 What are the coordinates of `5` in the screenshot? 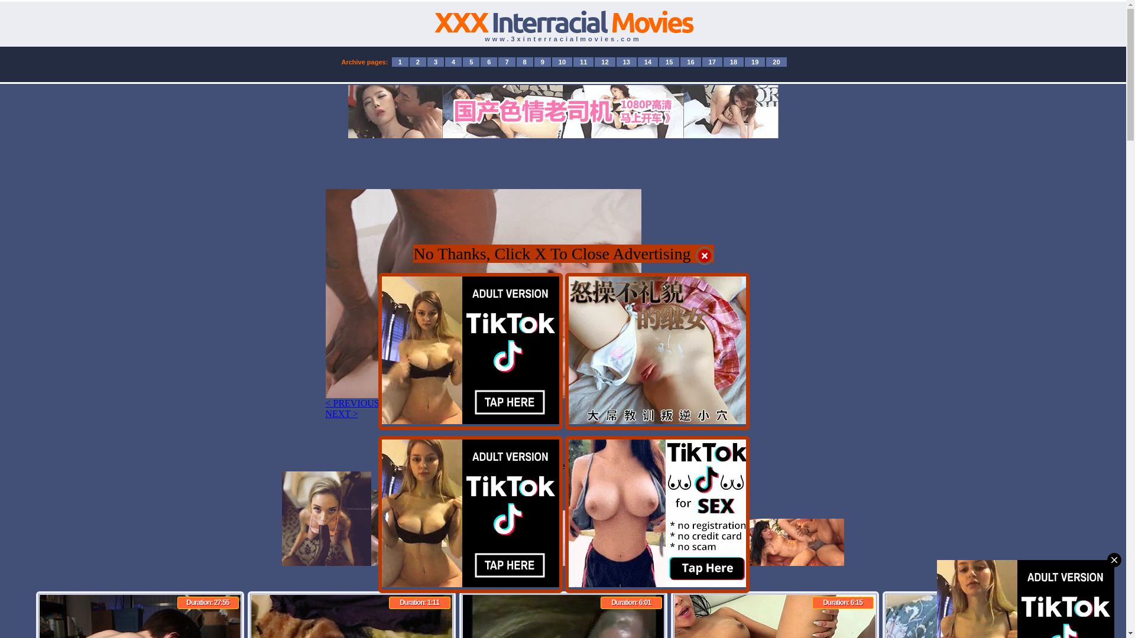 It's located at (471, 62).